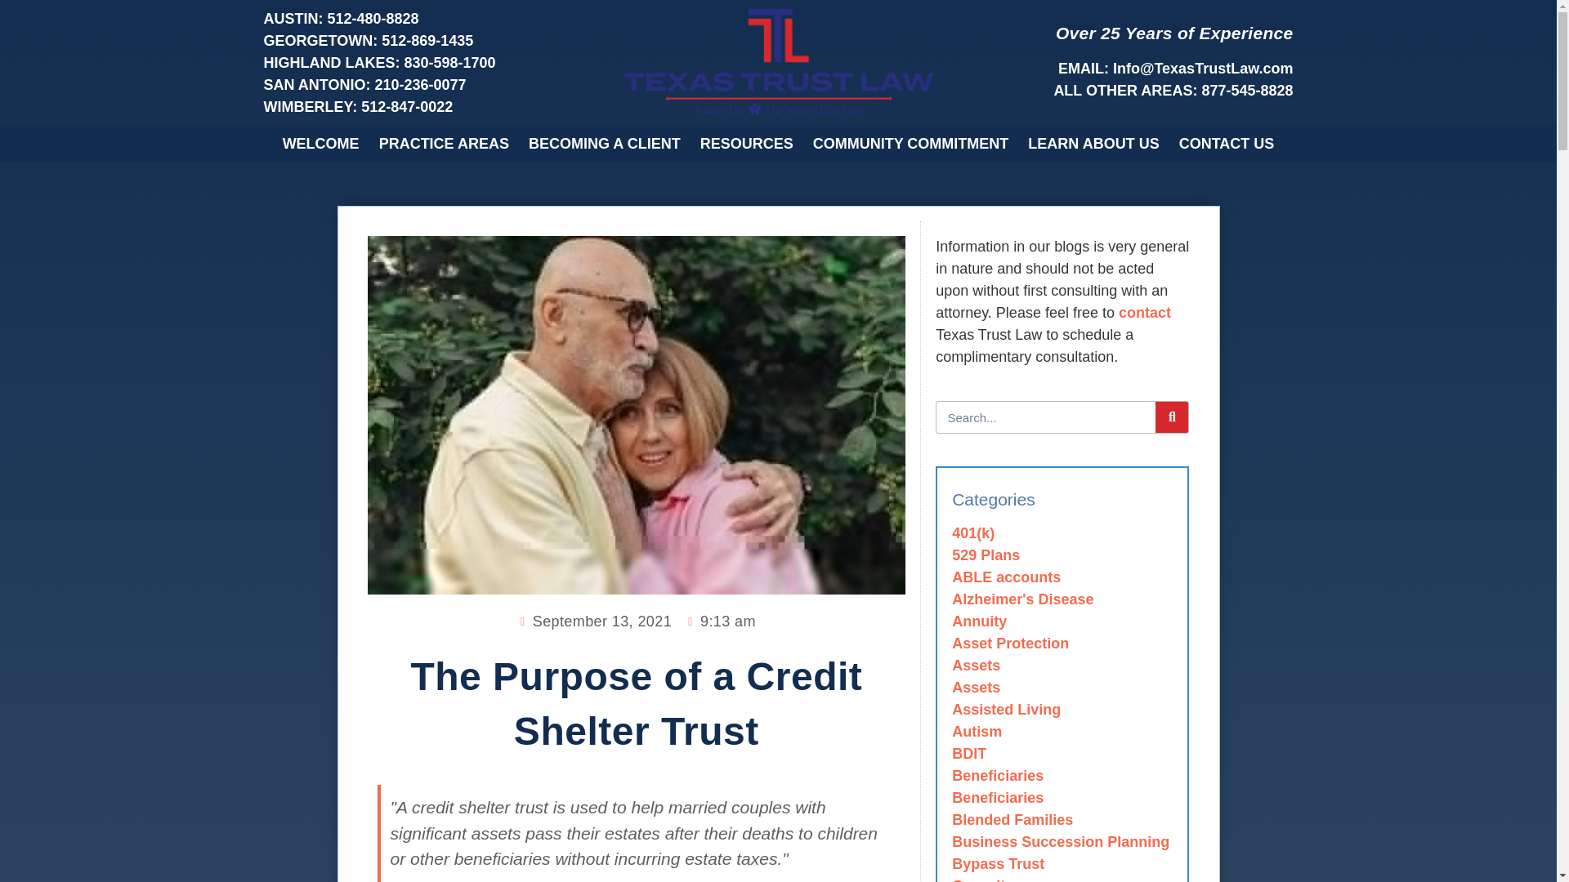  Describe the element at coordinates (320, 144) in the screenshot. I see `WELCOME` at that location.